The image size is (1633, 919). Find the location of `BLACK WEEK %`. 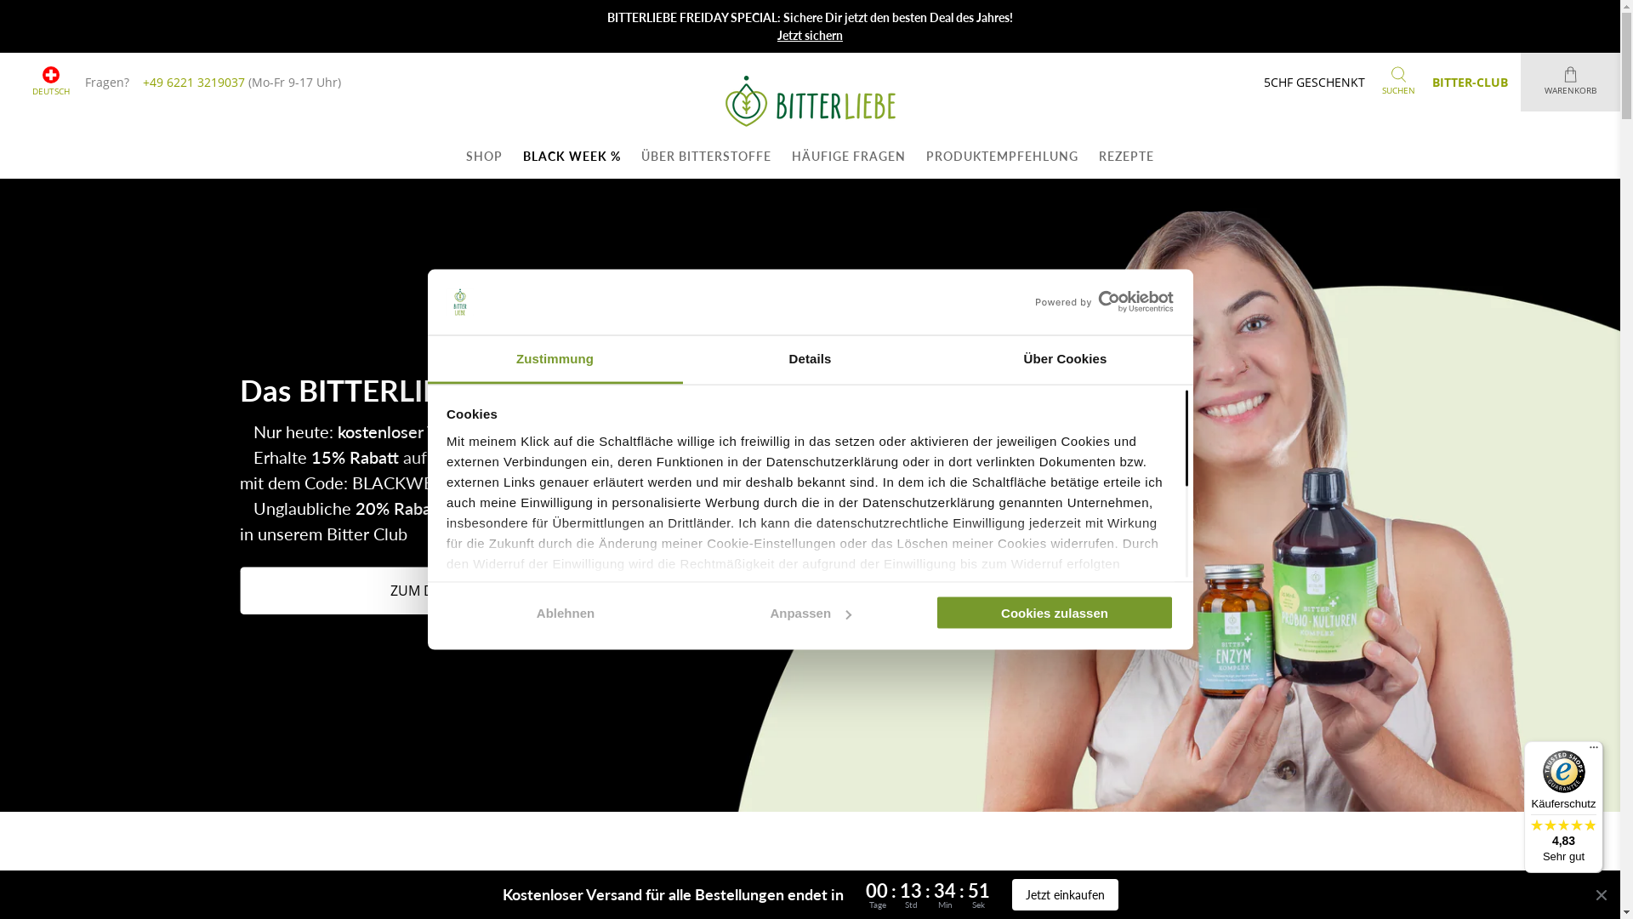

BLACK WEEK % is located at coordinates (572, 157).